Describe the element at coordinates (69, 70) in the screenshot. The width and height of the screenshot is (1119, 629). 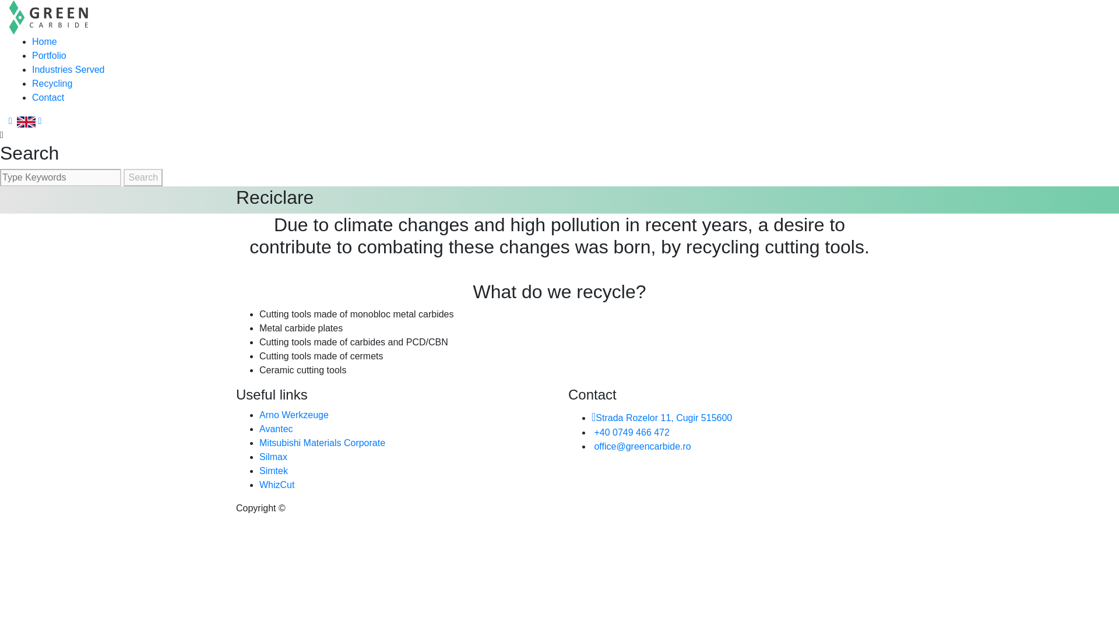
I see `Industries Served` at that location.